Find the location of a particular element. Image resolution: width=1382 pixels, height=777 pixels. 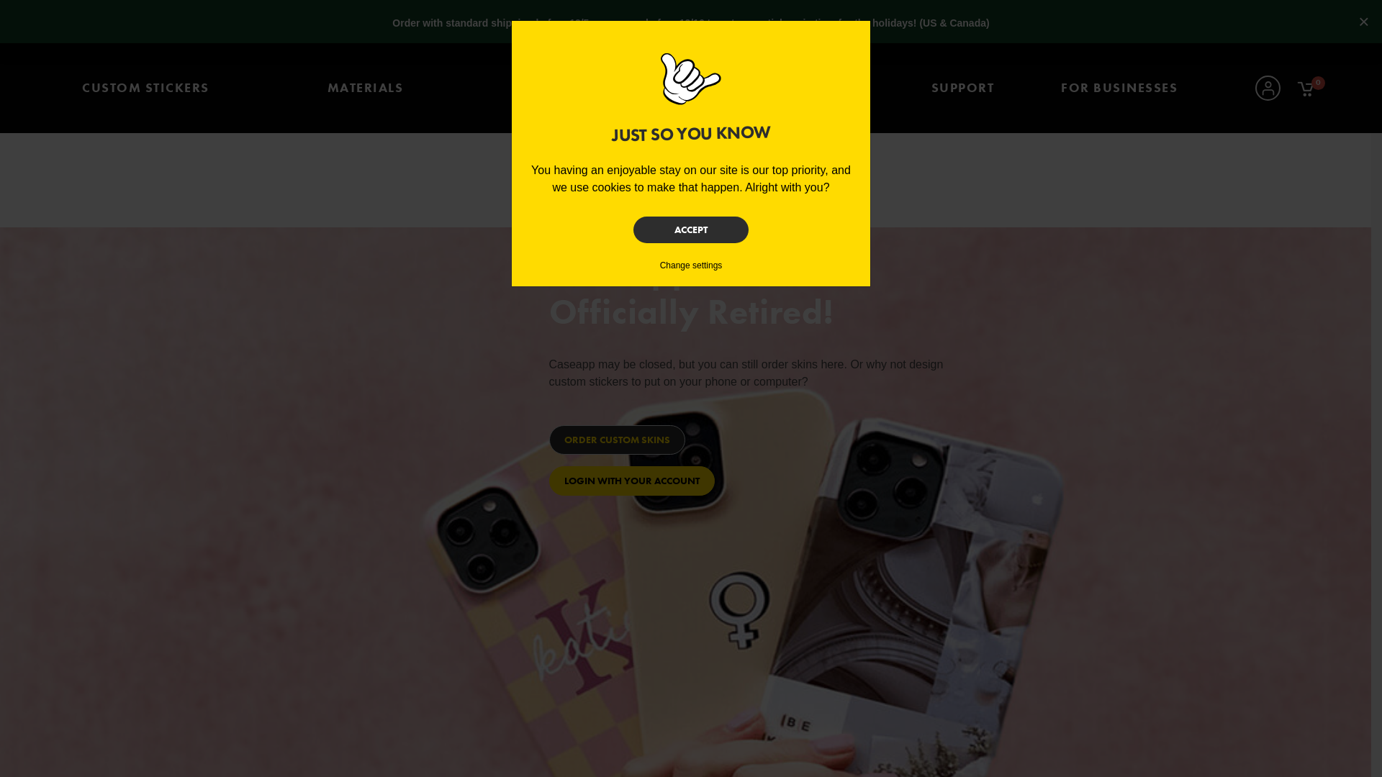

Change settings is located at coordinates (691, 265).